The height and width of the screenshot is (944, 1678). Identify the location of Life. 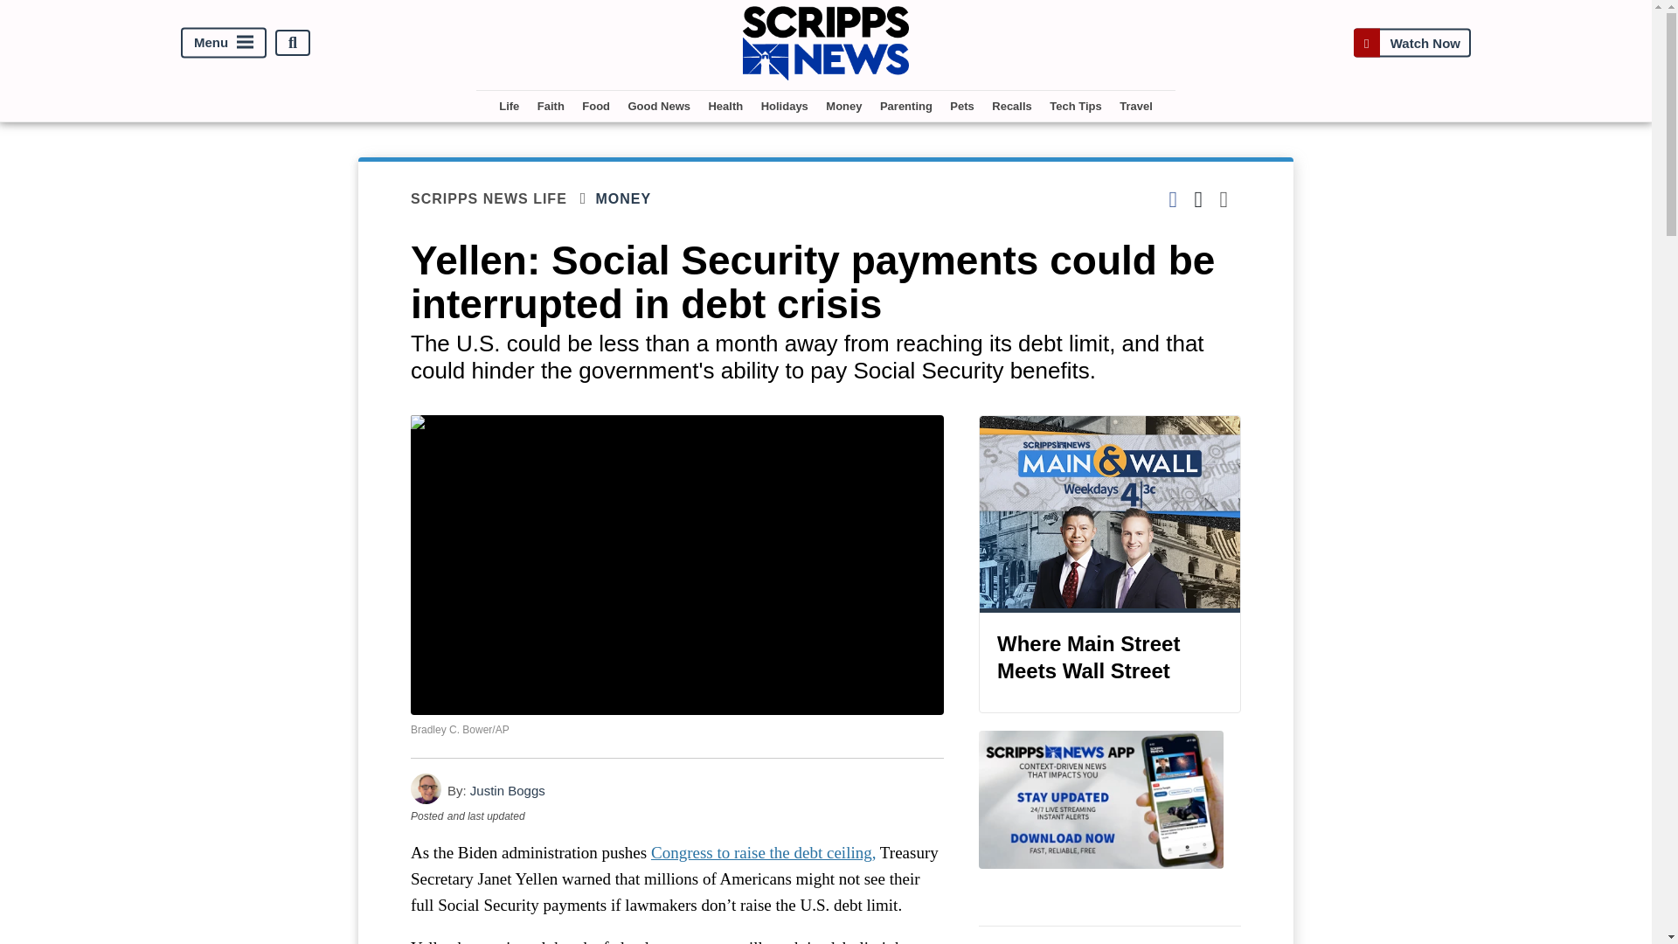
(509, 106).